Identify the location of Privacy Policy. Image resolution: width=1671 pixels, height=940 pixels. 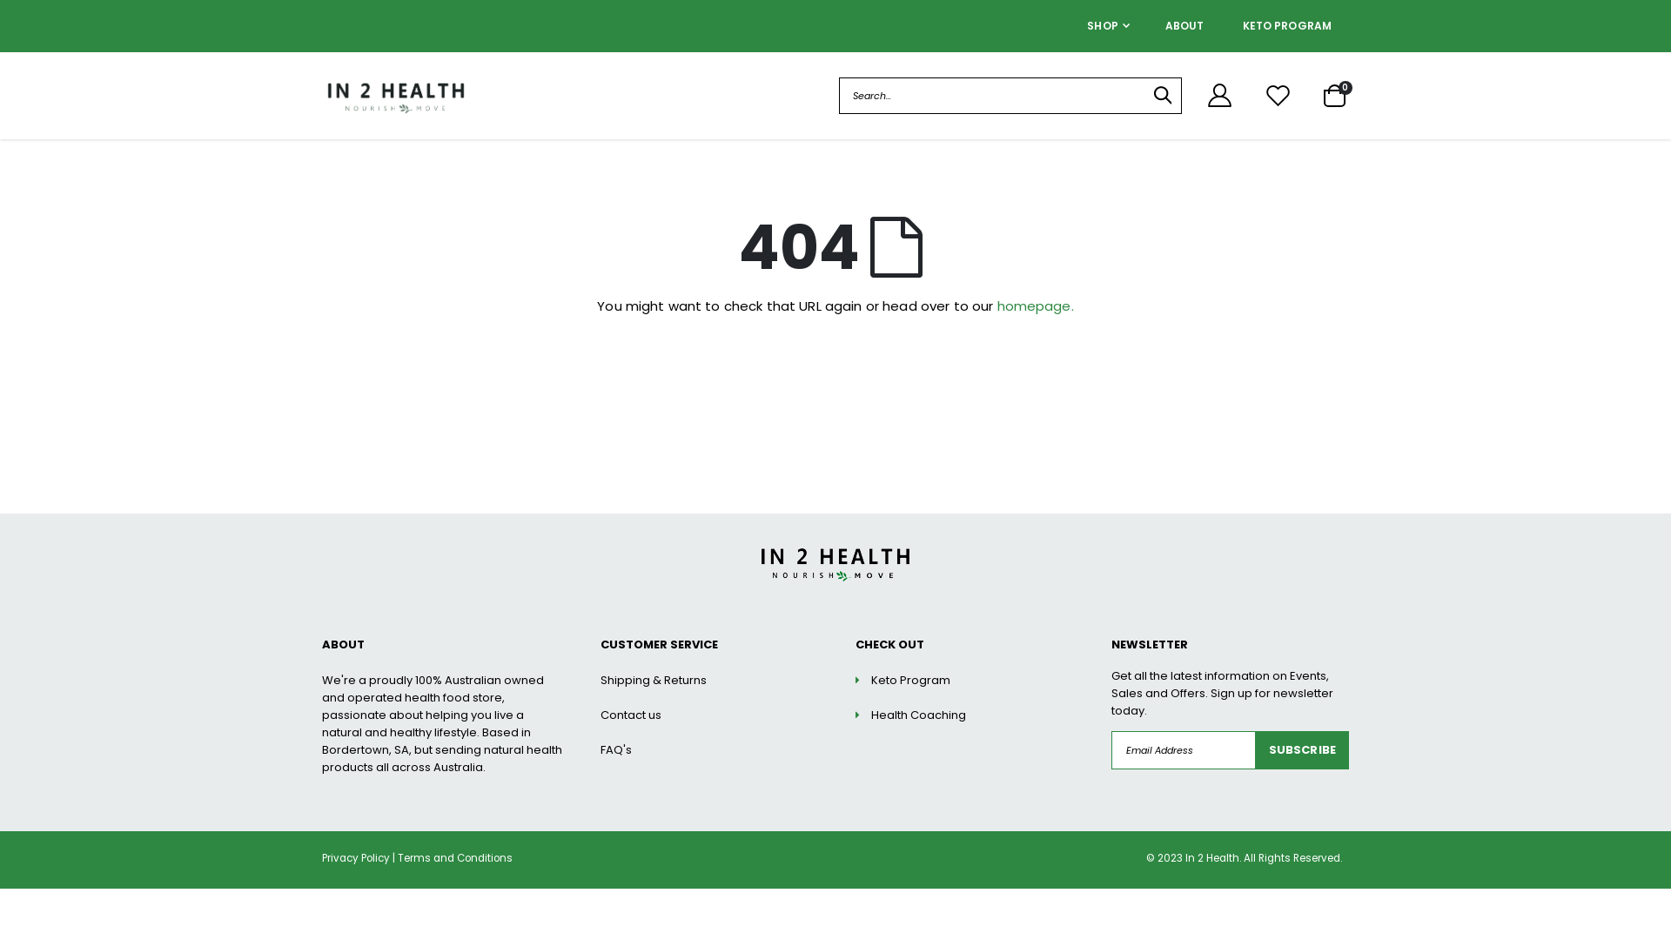
(356, 858).